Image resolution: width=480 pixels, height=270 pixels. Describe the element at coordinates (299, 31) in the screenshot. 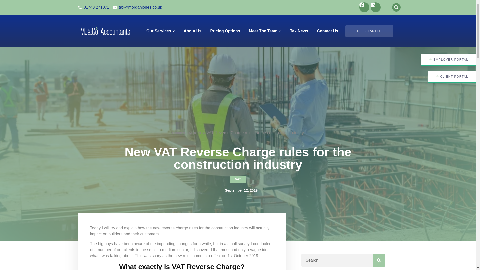

I see `Tax News` at that location.